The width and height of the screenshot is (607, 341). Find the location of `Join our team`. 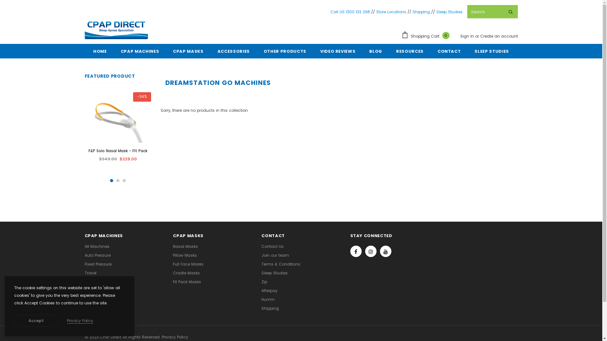

Join our team is located at coordinates (275, 255).